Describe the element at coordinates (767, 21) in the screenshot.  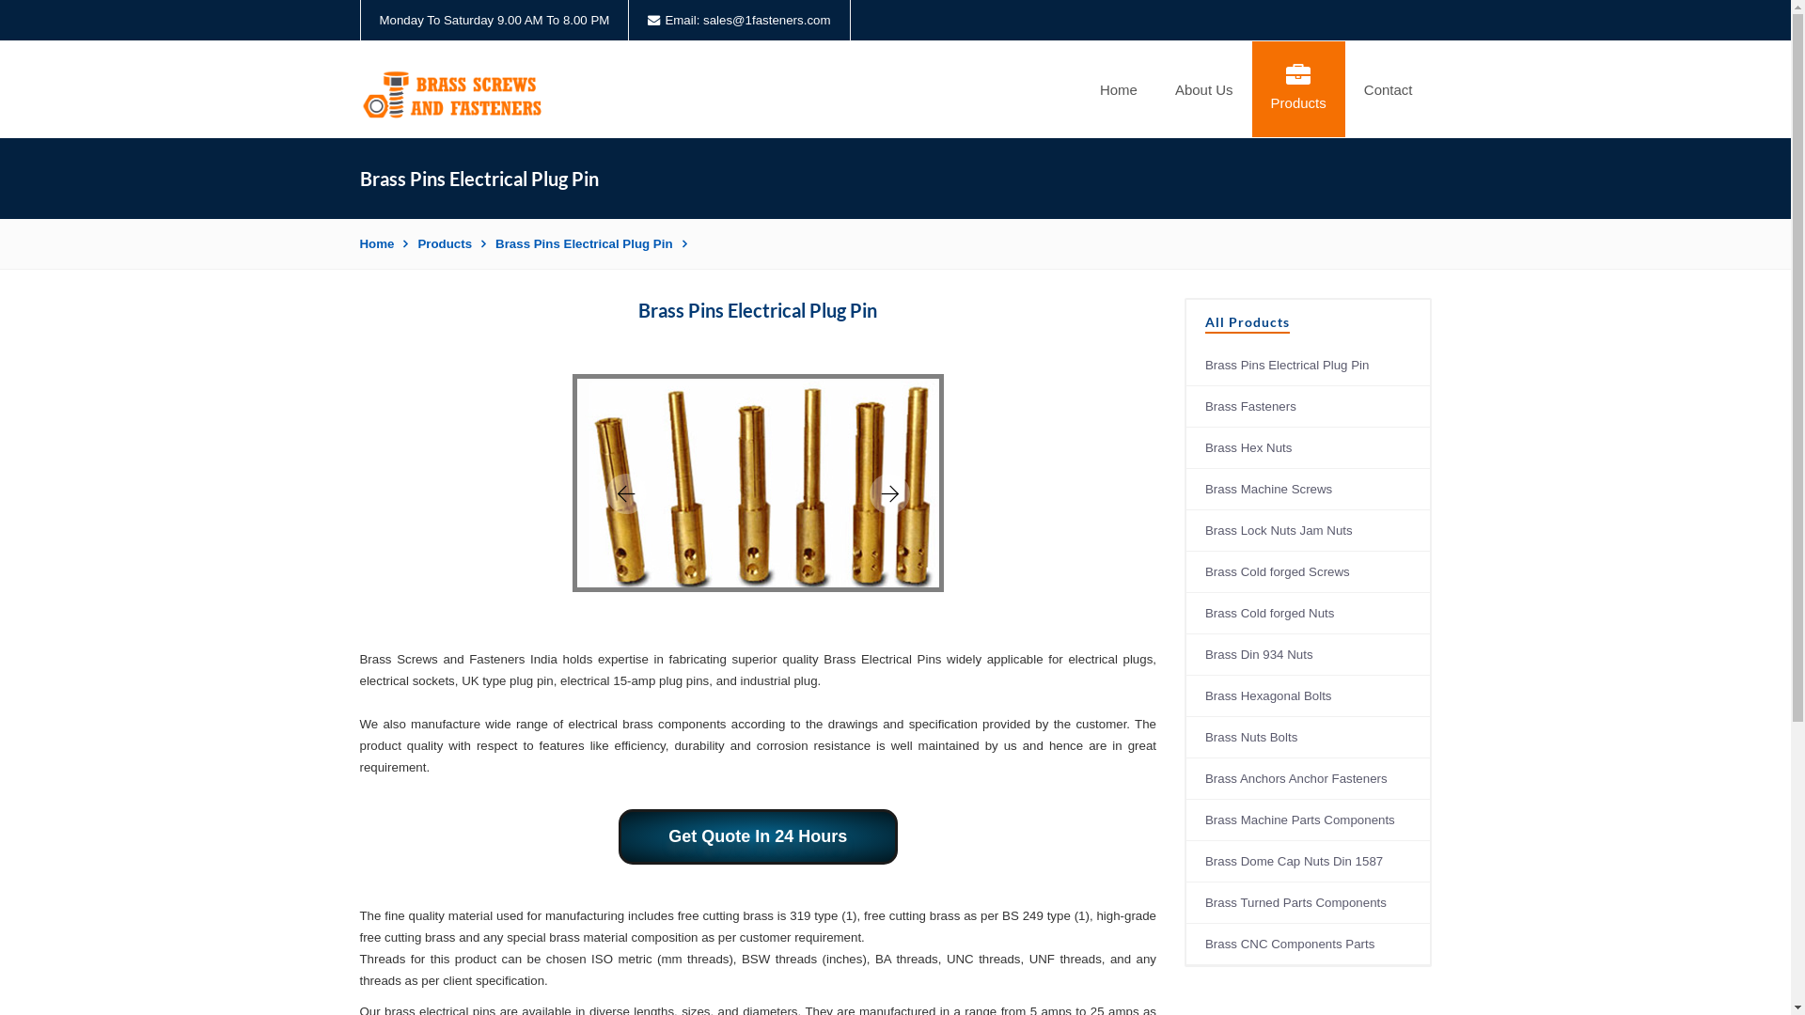
I see `sales@1fasteners.com` at that location.